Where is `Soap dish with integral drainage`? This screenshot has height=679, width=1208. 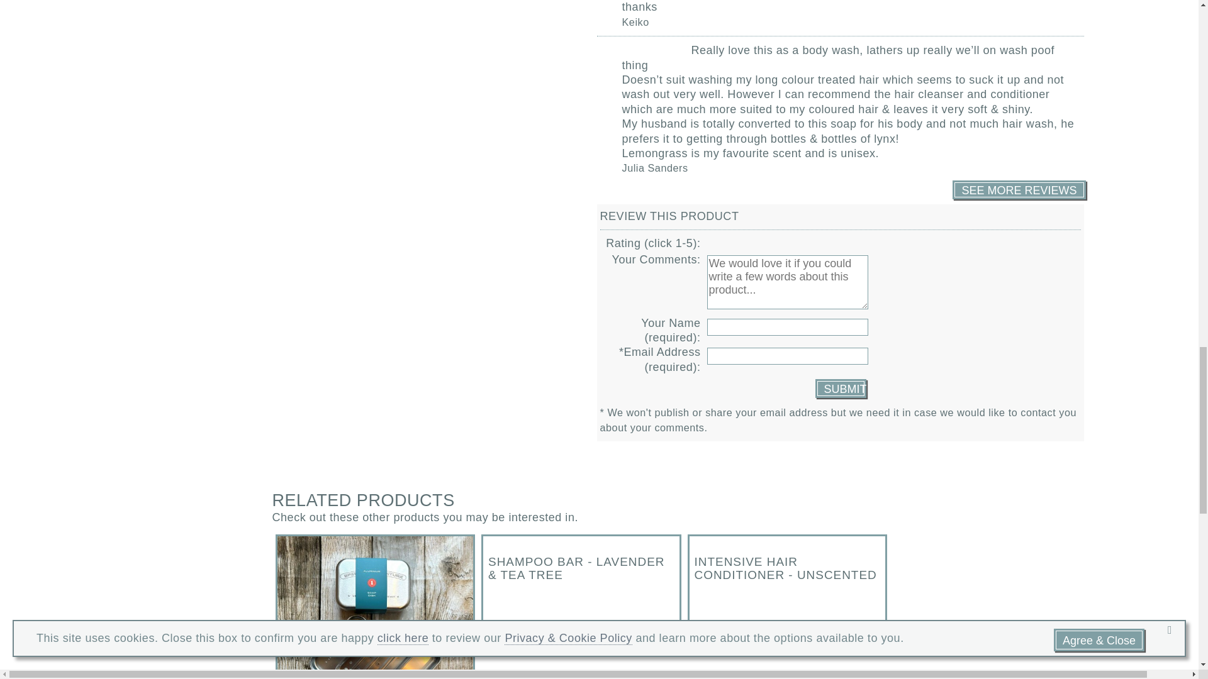 Soap dish with integral drainage is located at coordinates (375, 607).